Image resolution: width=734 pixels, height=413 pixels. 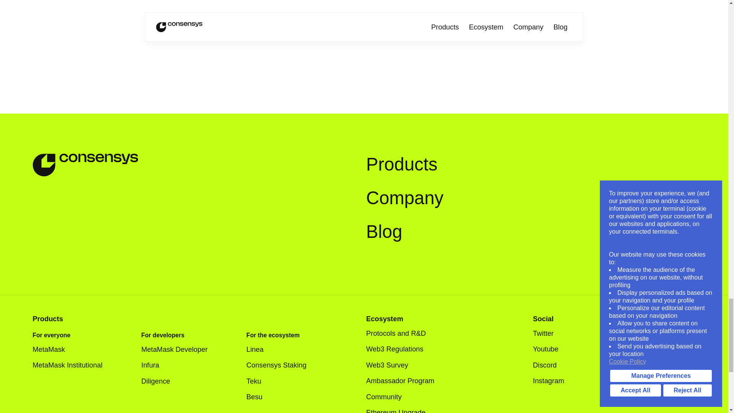 I want to click on For the ecosystem, so click(x=273, y=335).